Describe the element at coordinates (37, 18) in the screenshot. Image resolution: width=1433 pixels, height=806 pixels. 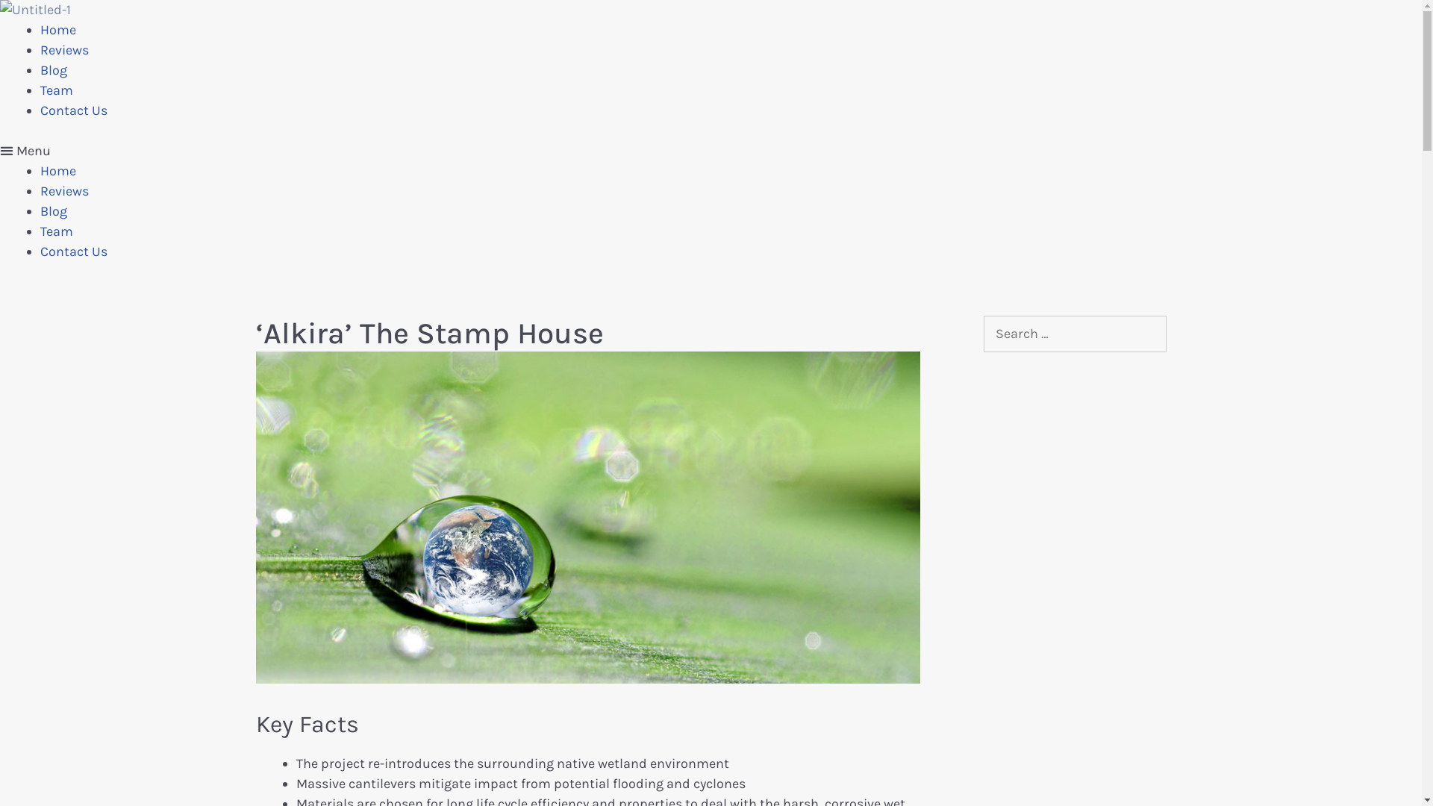
I see `Search` at that location.